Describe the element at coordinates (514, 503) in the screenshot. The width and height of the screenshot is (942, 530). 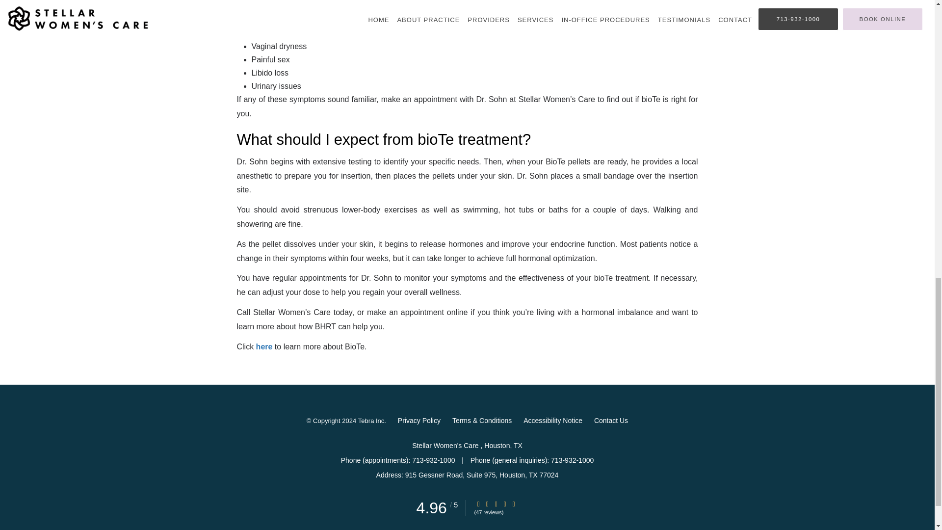
I see `Star Rating` at that location.